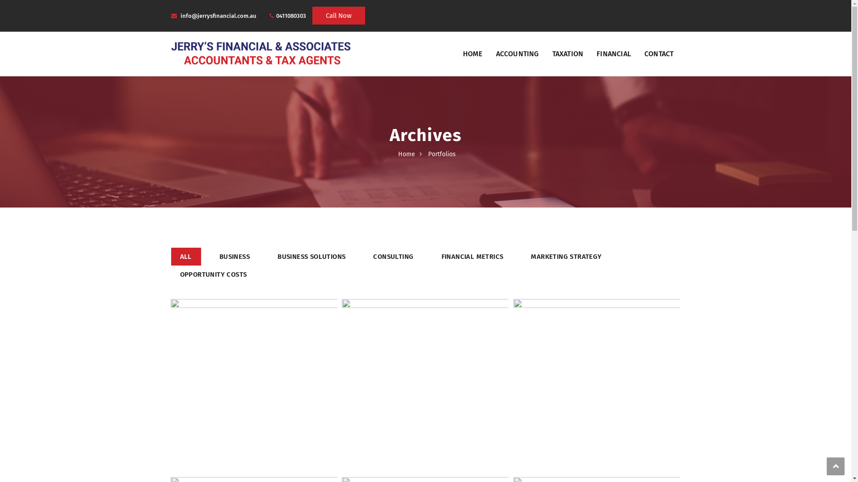 The image size is (858, 482). What do you see at coordinates (219, 16) in the screenshot?
I see `info@jerrysfinancial.com.au` at bounding box center [219, 16].